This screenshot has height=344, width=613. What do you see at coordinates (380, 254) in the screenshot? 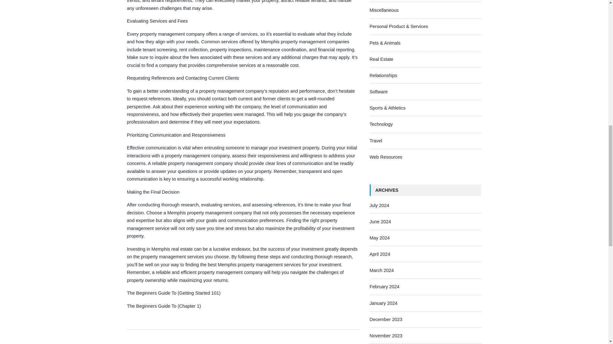
I see `April 2024` at bounding box center [380, 254].